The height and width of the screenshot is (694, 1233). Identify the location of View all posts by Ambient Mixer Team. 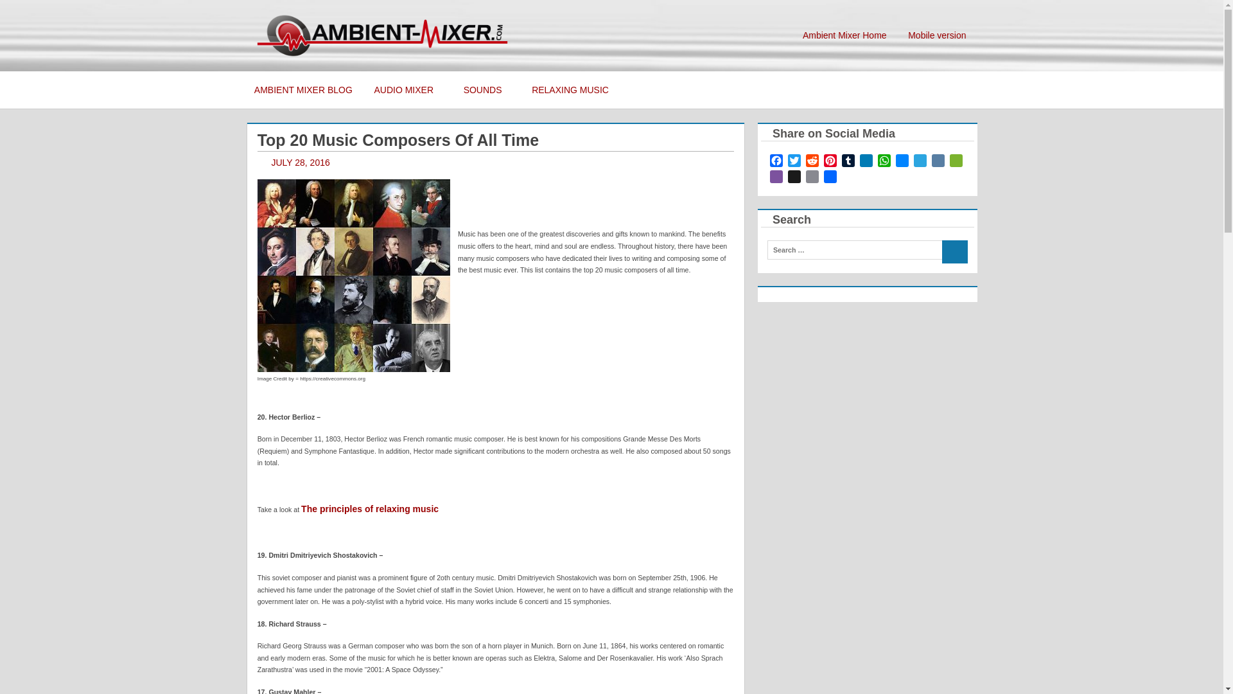
(402, 163).